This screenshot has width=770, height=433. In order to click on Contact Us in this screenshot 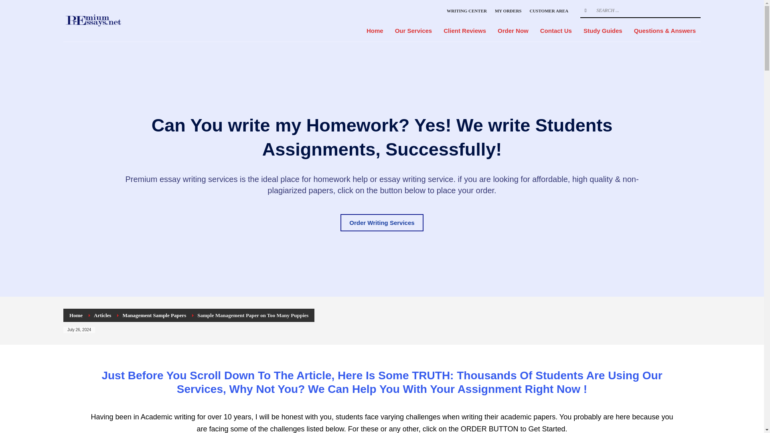, I will do `click(556, 30)`.